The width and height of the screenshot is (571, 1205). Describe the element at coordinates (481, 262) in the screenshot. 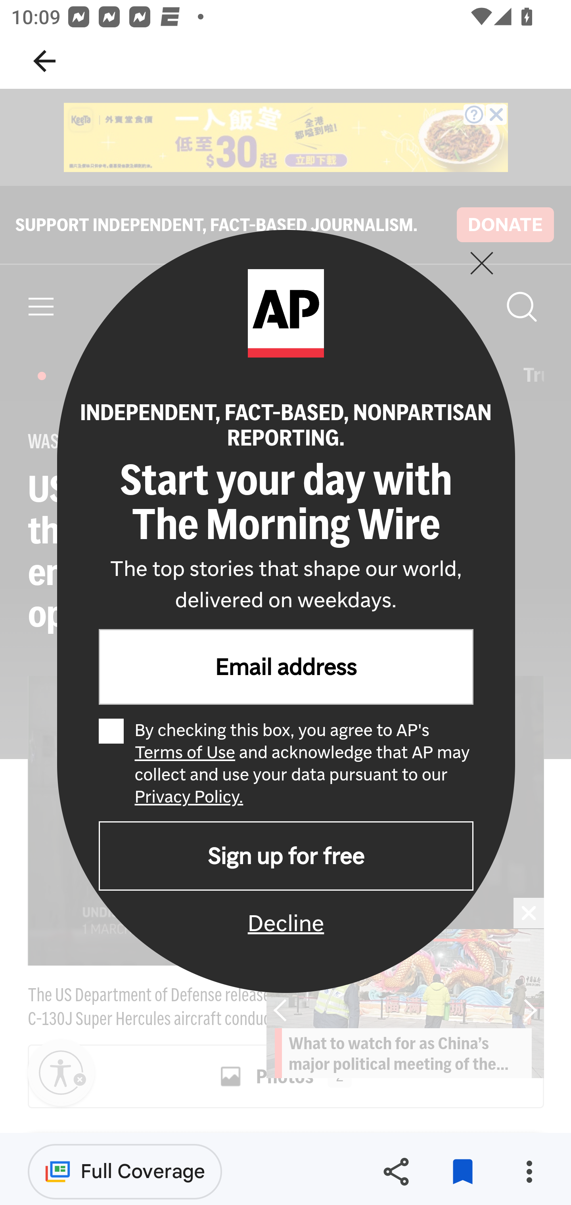

I see `close email sign up dialog` at that location.